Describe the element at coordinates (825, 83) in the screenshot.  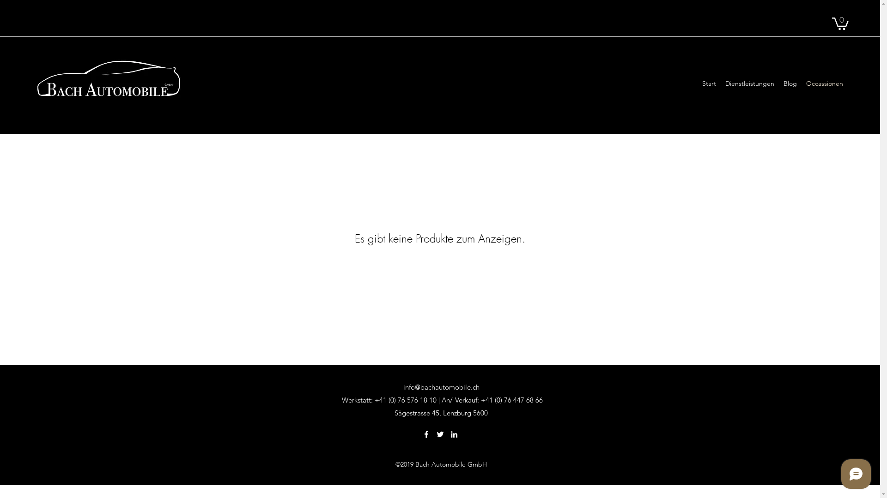
I see `Occassionen` at that location.